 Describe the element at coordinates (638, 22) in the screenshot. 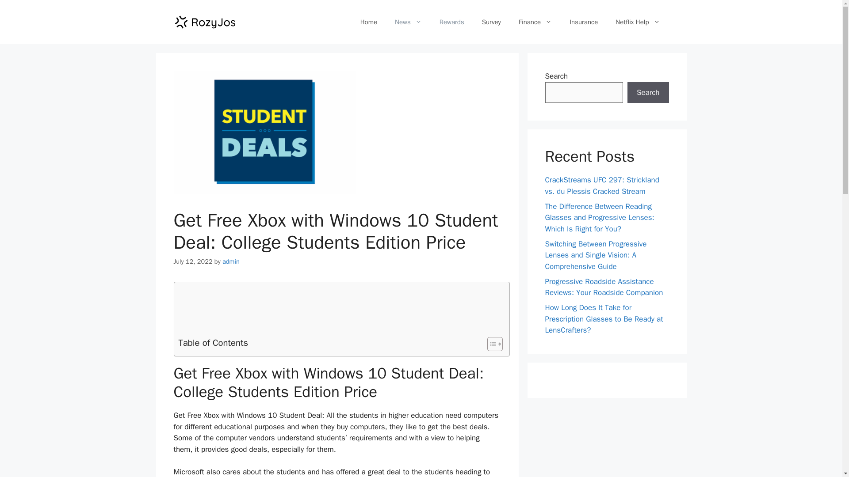

I see `Netflix Help` at that location.